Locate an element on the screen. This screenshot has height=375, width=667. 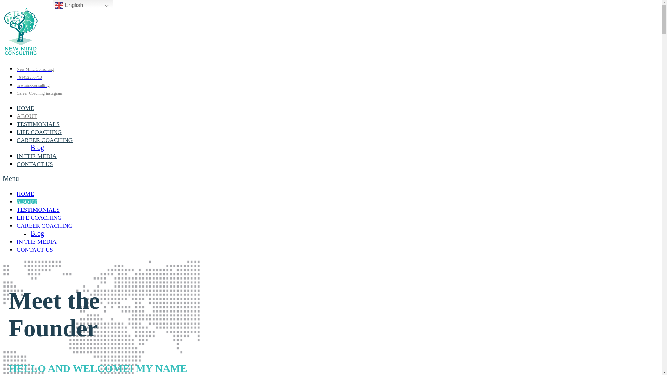
CAREER COACHING is located at coordinates (44, 226).